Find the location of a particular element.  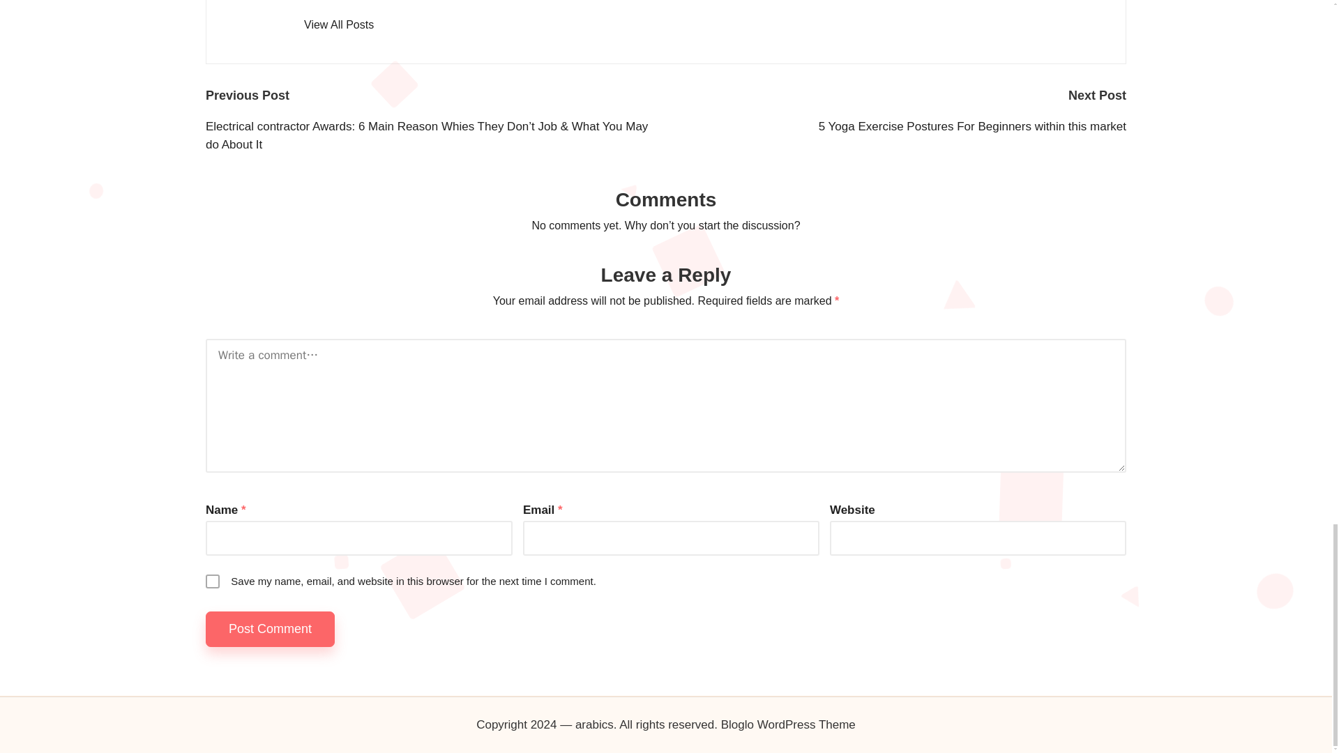

yes is located at coordinates (212, 581).